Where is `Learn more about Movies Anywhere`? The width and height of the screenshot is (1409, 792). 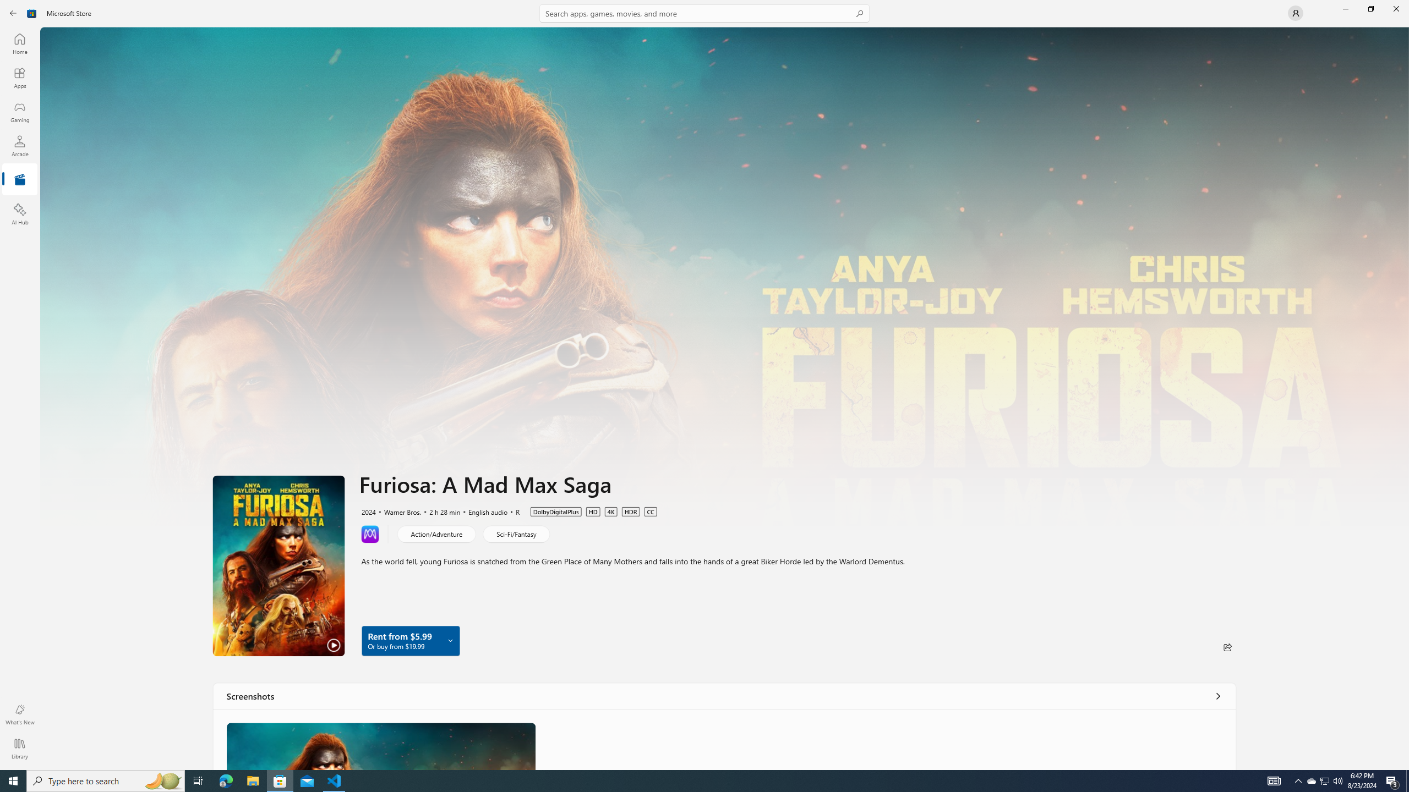 Learn more about Movies Anywhere is located at coordinates (370, 533).